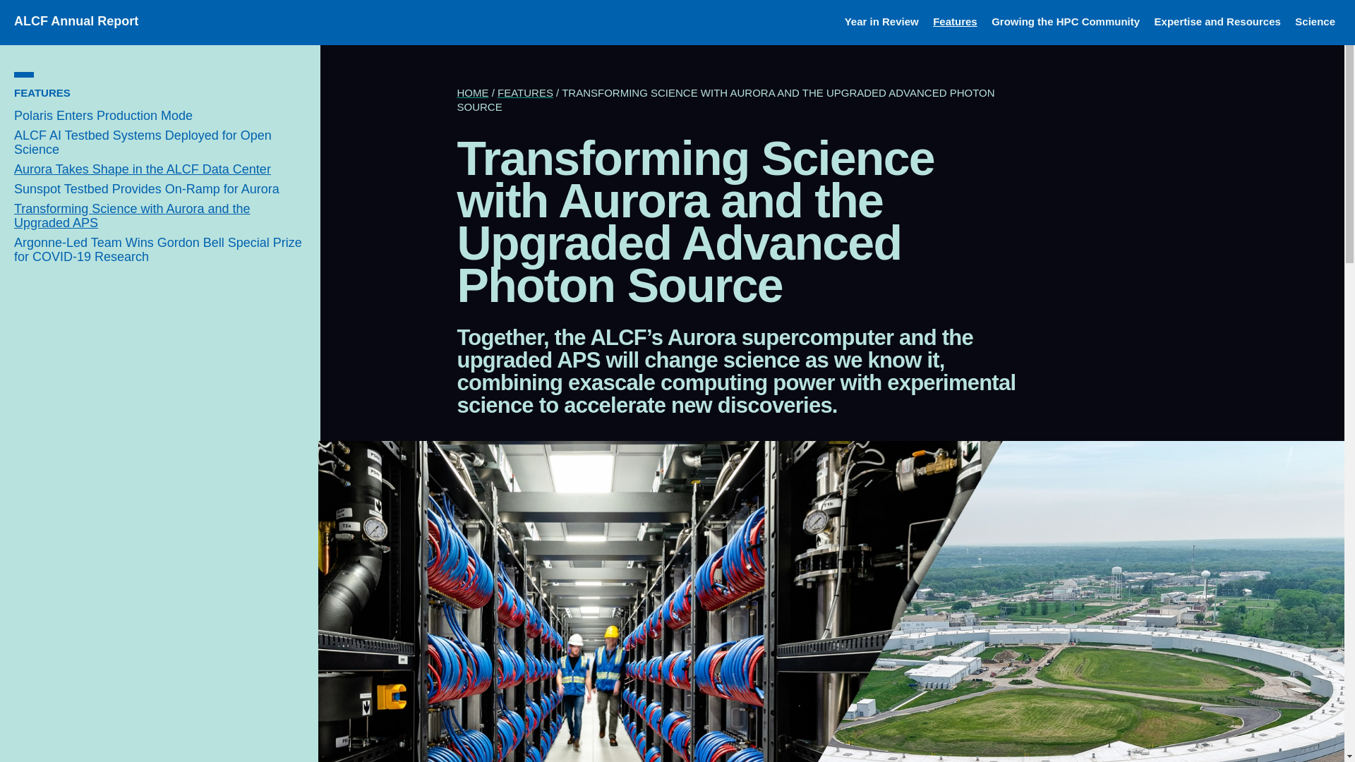  What do you see at coordinates (76, 21) in the screenshot?
I see `ALCF Annual Report` at bounding box center [76, 21].